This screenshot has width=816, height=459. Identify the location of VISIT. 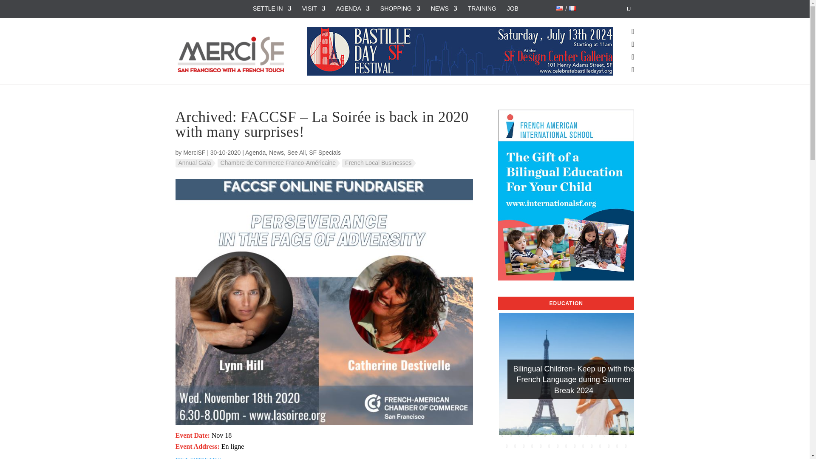
(314, 8).